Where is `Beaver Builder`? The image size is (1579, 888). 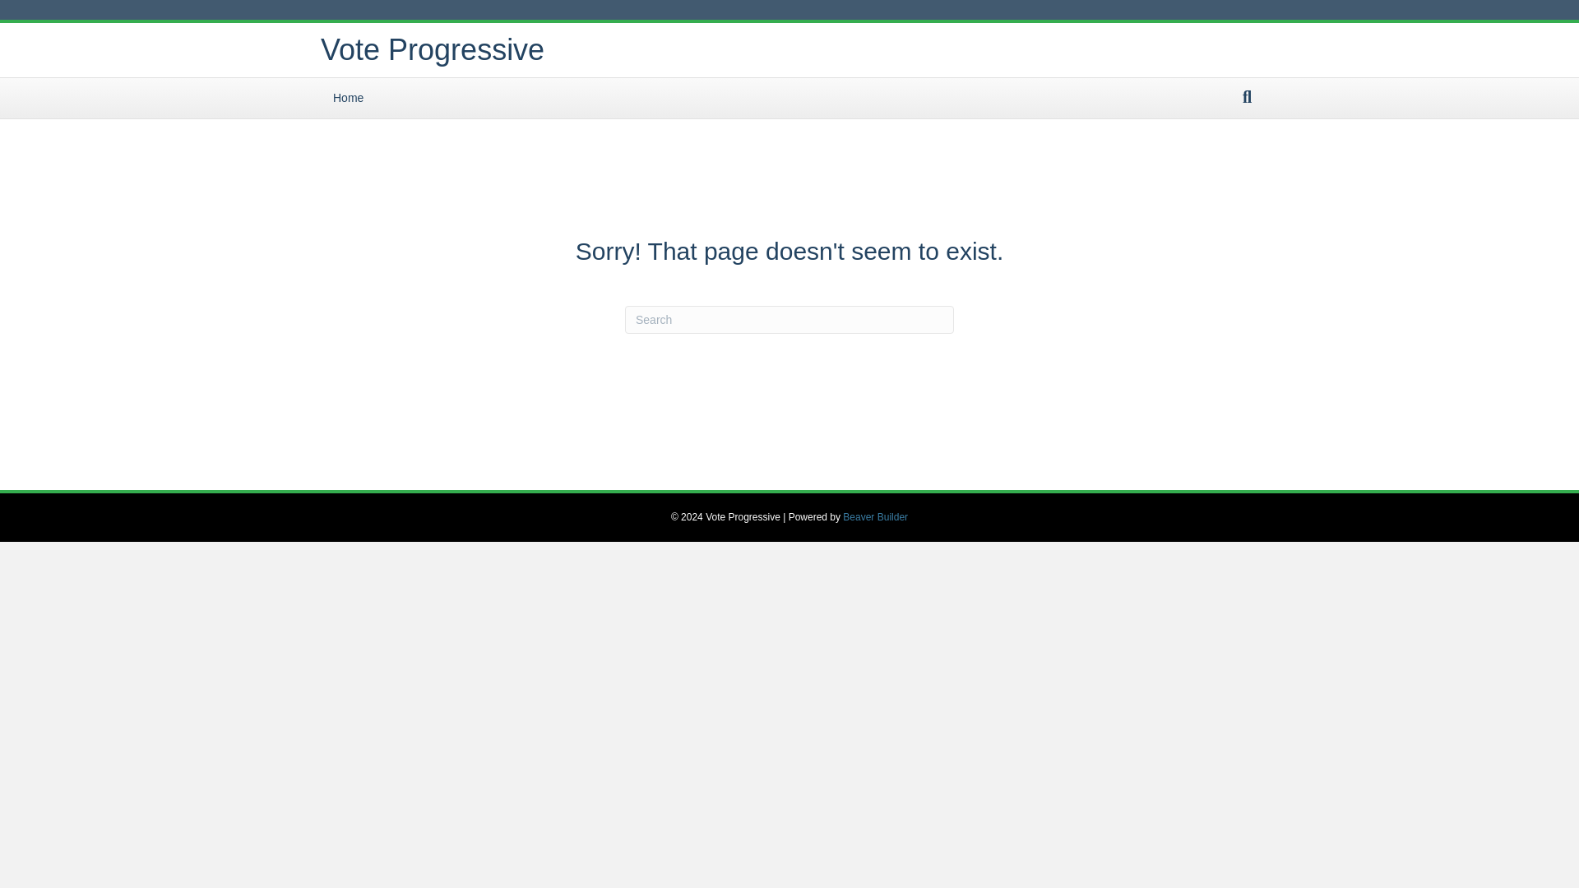
Beaver Builder is located at coordinates (875, 517).